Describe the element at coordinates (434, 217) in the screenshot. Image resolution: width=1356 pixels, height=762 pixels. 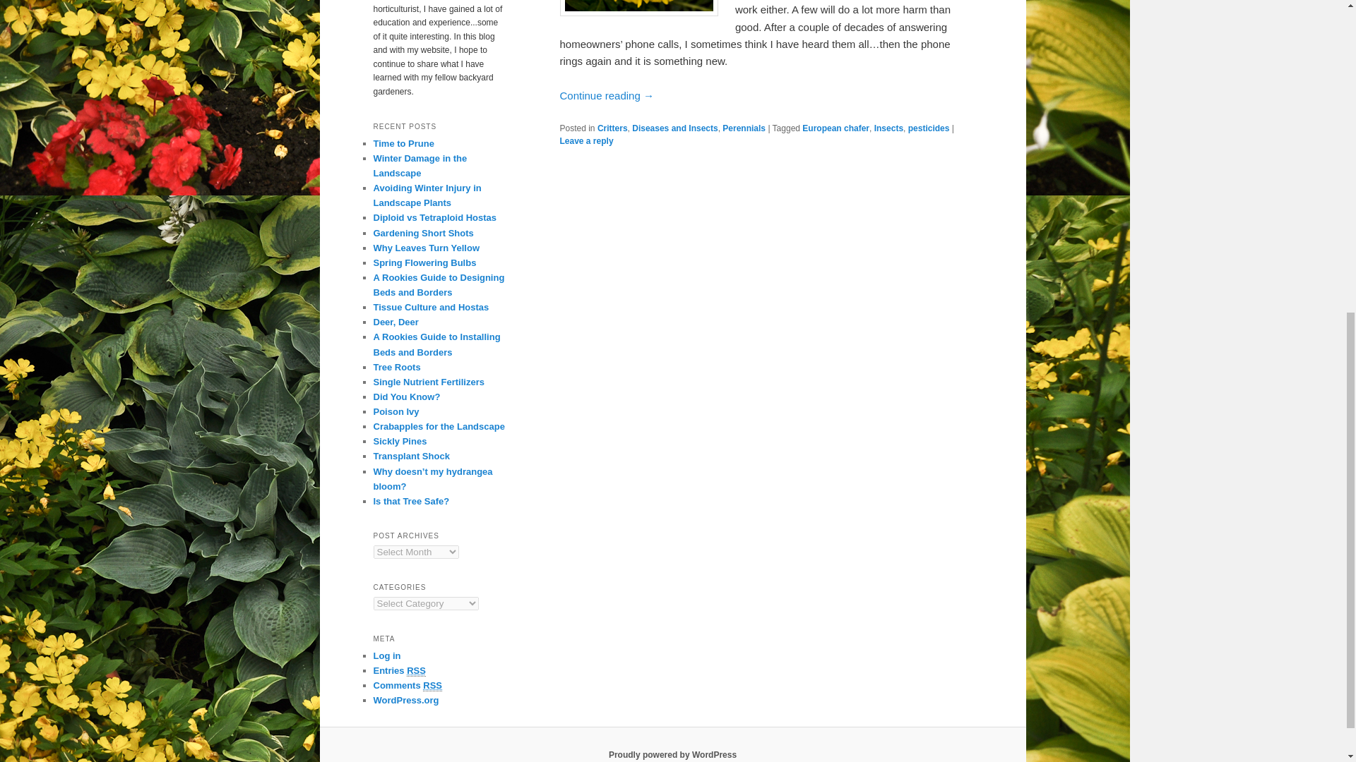
I see `Diploid vs Tetraploid Hostas` at that location.